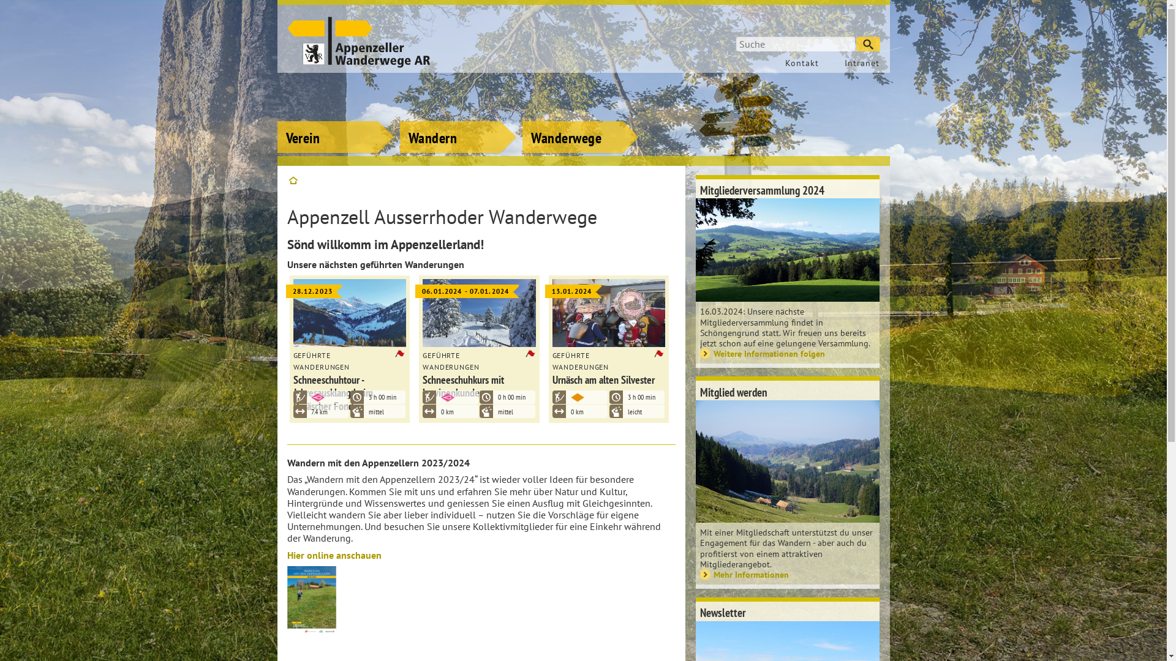 The height and width of the screenshot is (661, 1176). I want to click on Intranet, so click(855, 63).